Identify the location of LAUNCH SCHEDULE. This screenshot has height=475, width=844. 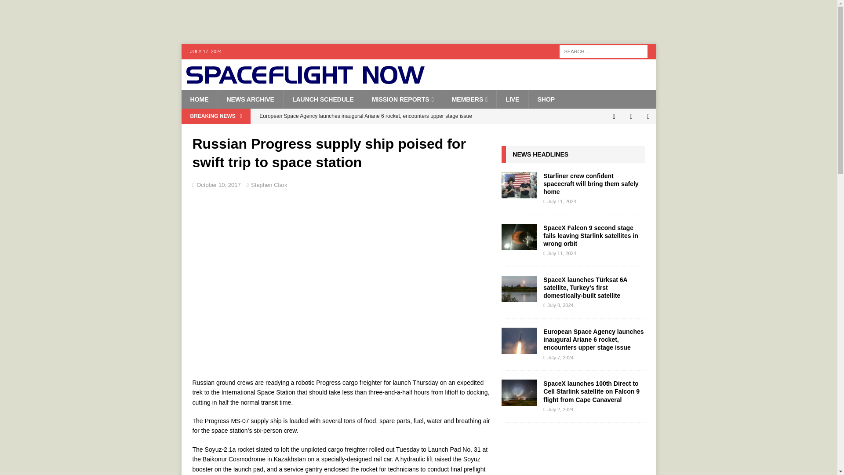
(323, 99).